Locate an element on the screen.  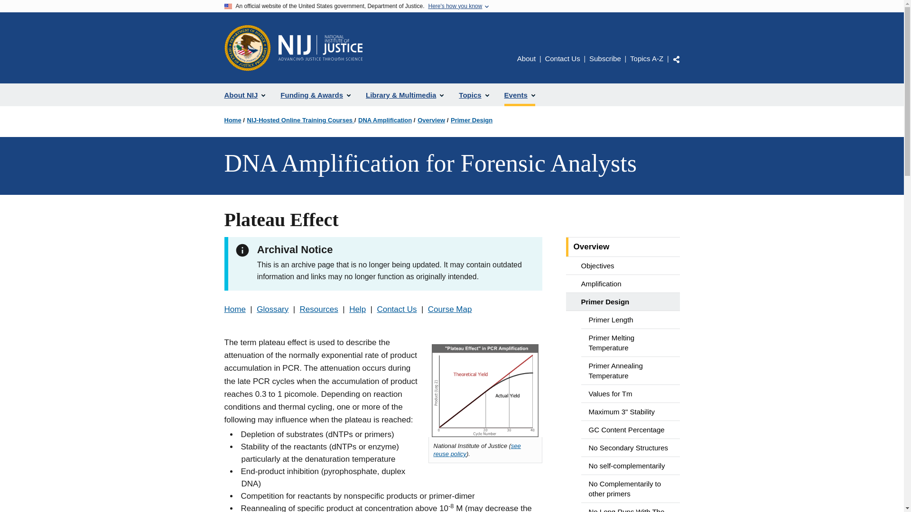
Topics A-Z is located at coordinates (646, 58).